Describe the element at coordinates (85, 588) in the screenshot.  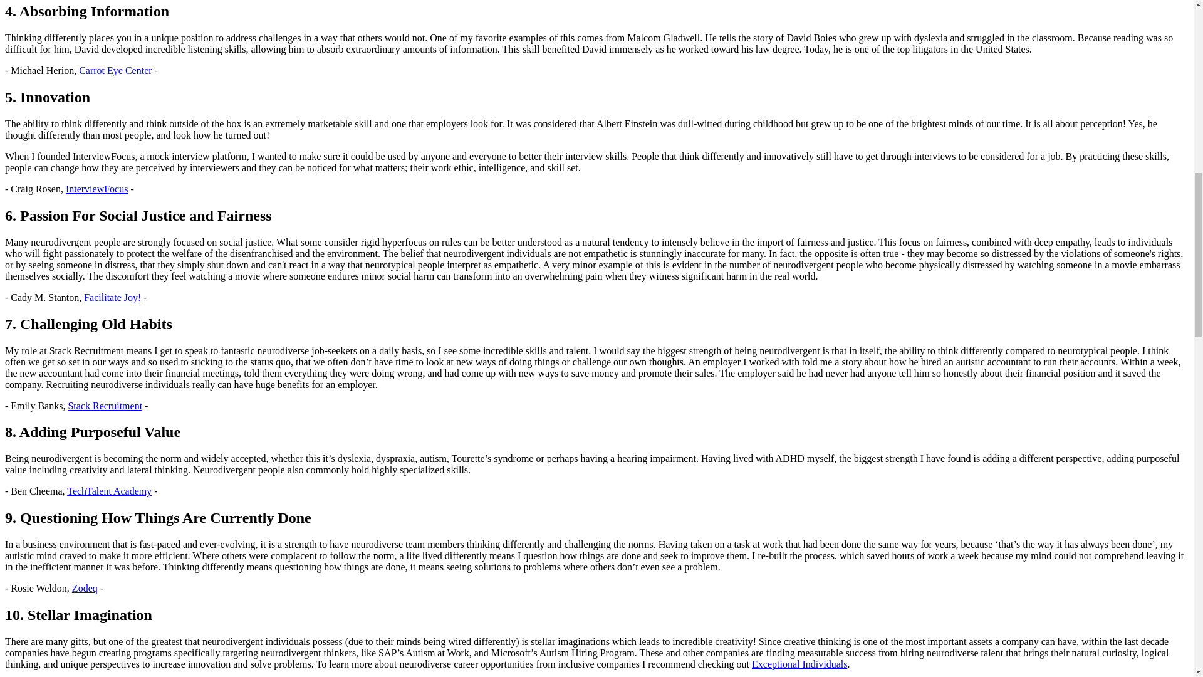
I see `Zodeq` at that location.